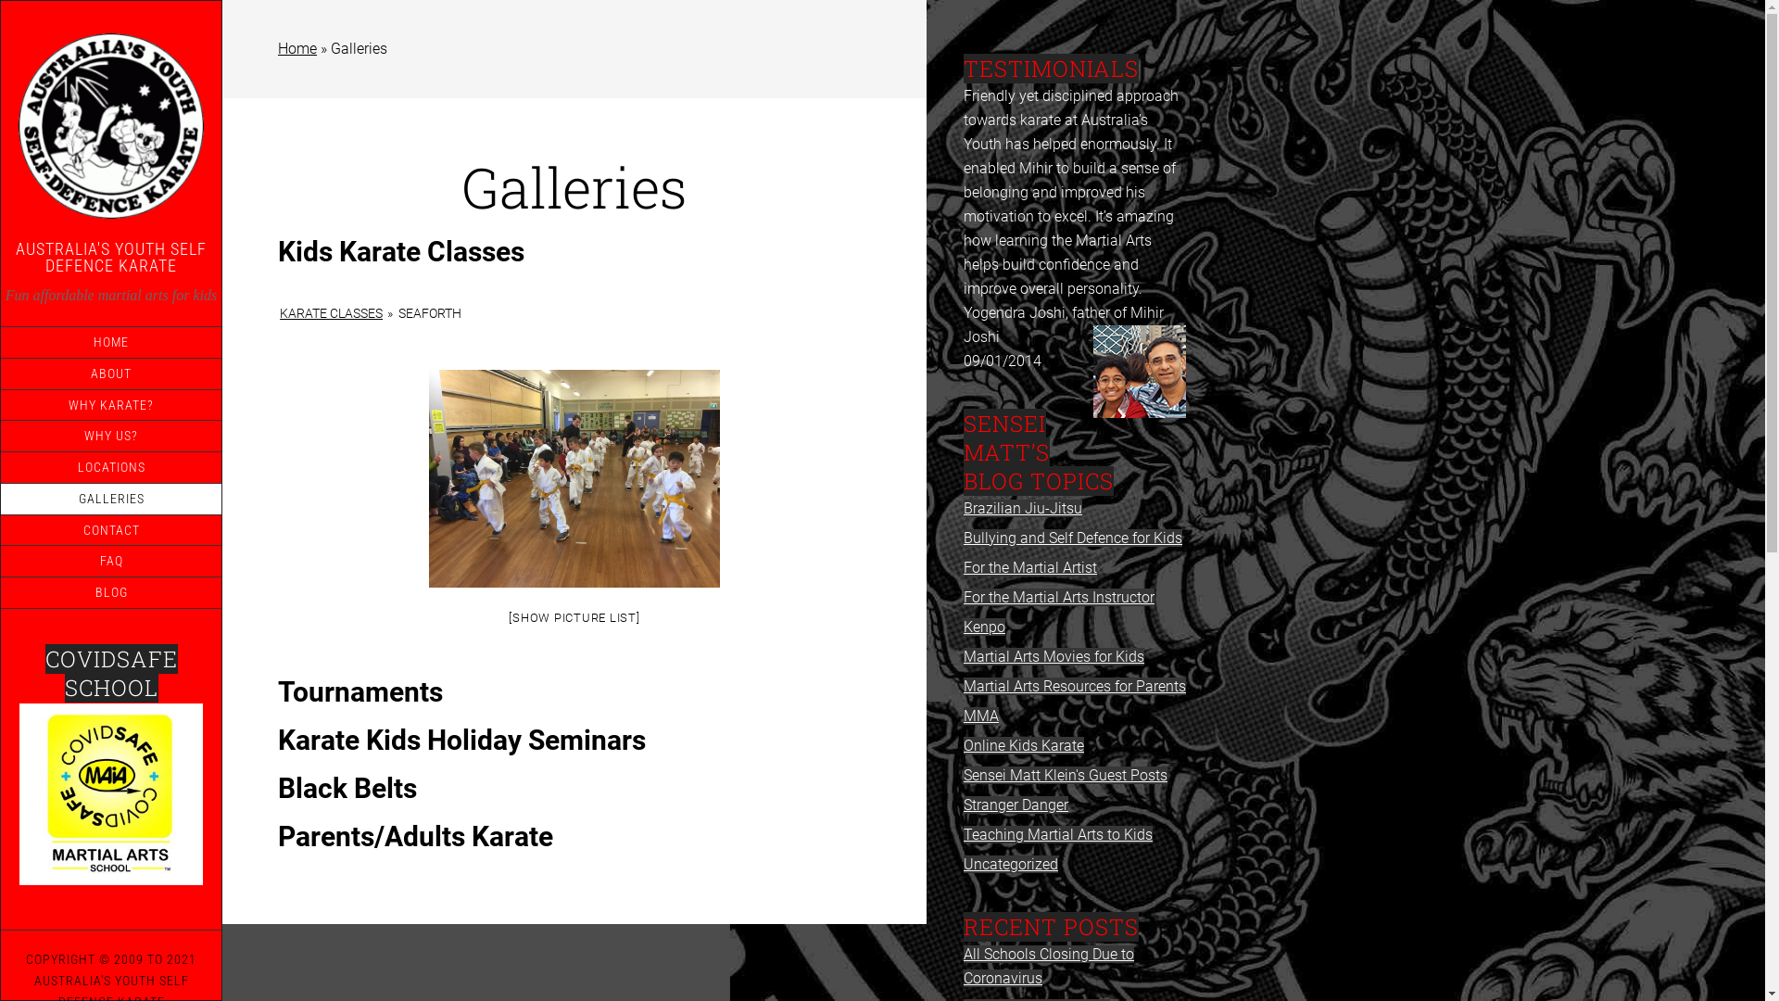 The image size is (1779, 1001). Describe the element at coordinates (111, 593) in the screenshot. I see `BLOG` at that location.